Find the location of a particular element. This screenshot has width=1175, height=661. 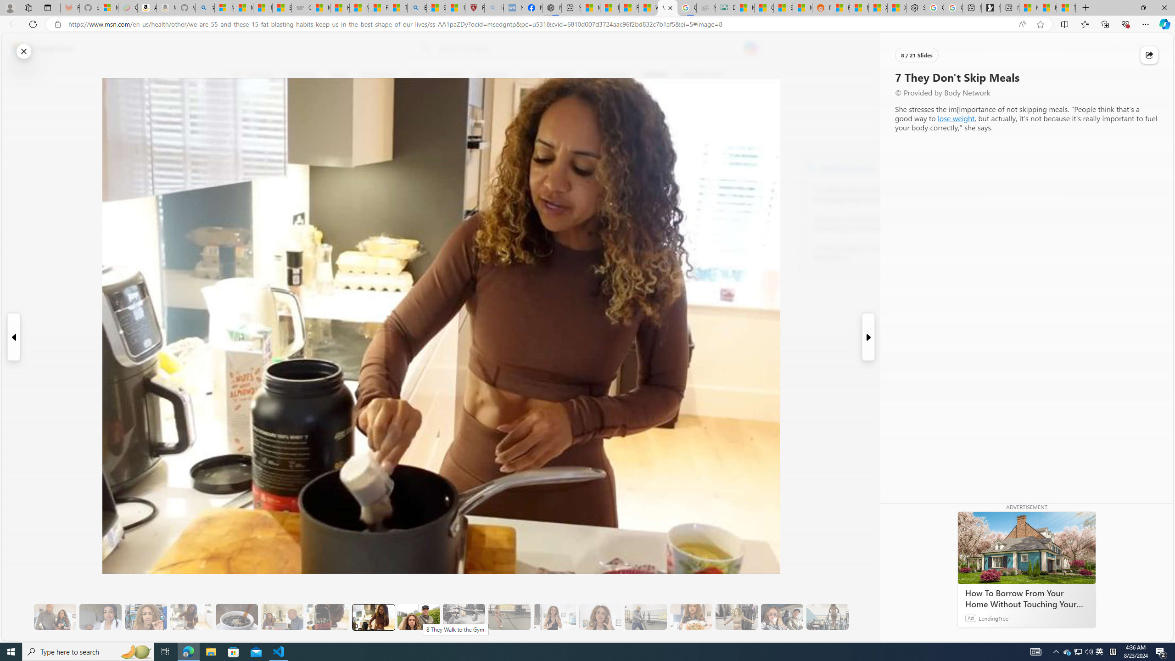

Lifestyle is located at coordinates (655, 75).